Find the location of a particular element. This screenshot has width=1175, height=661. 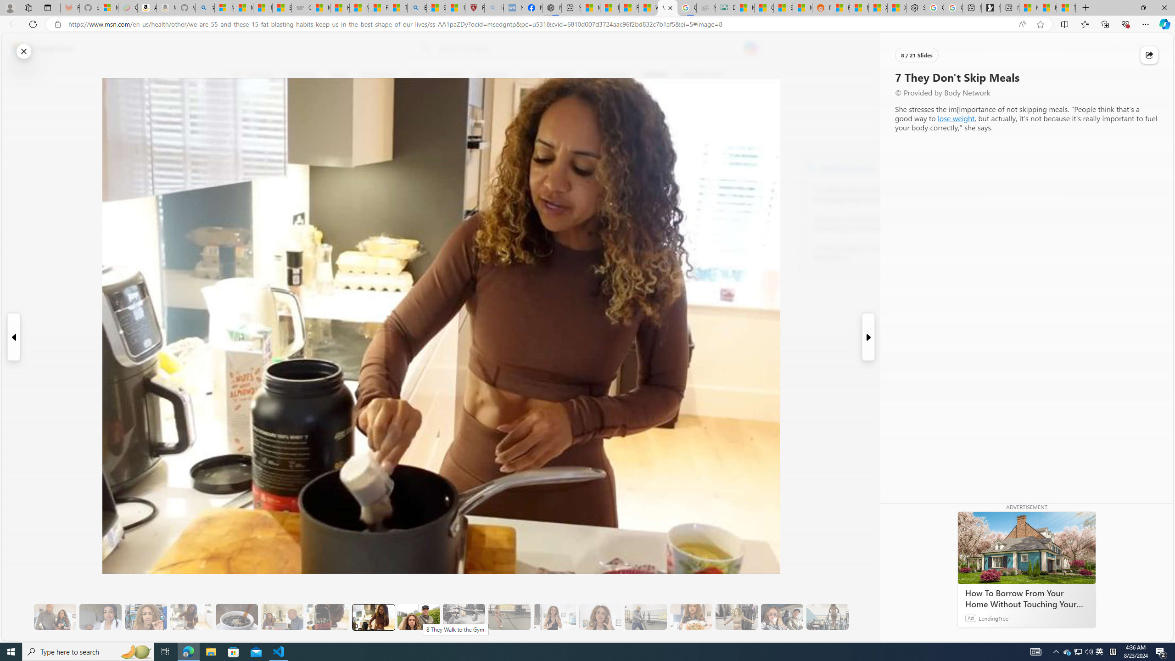

Lifestyle is located at coordinates (655, 75).